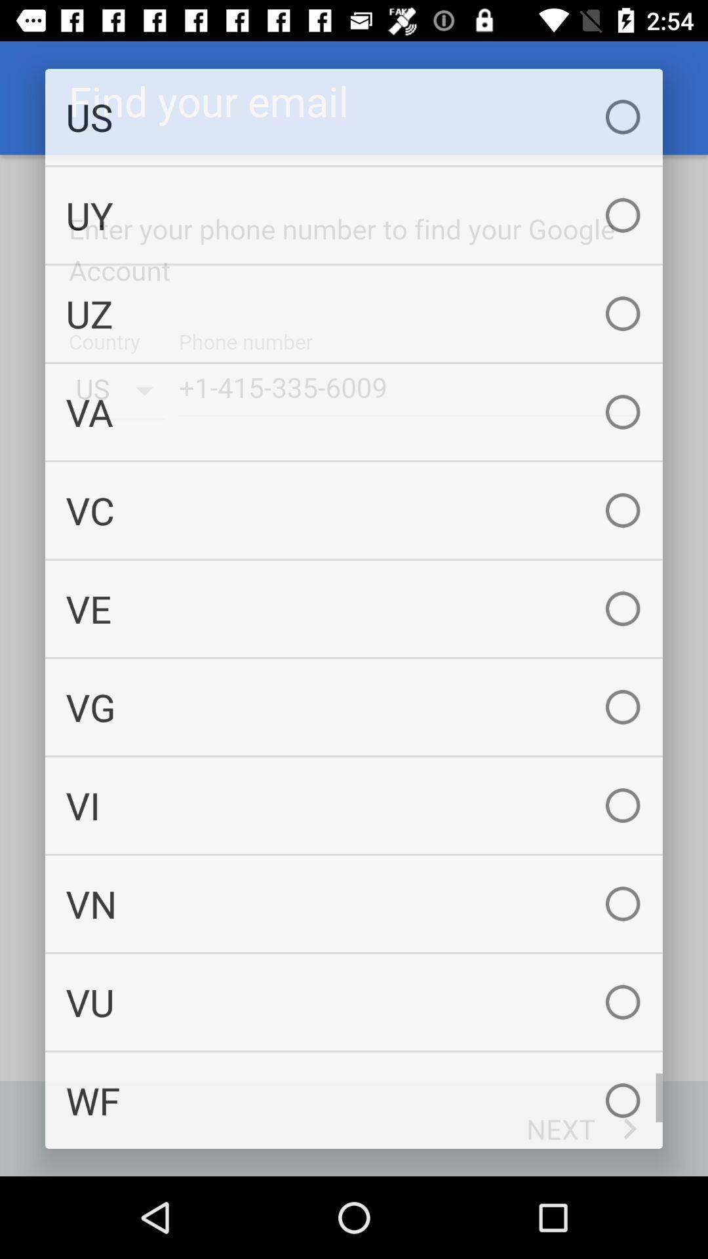  What do you see at coordinates (354, 215) in the screenshot?
I see `press item above the uz icon` at bounding box center [354, 215].